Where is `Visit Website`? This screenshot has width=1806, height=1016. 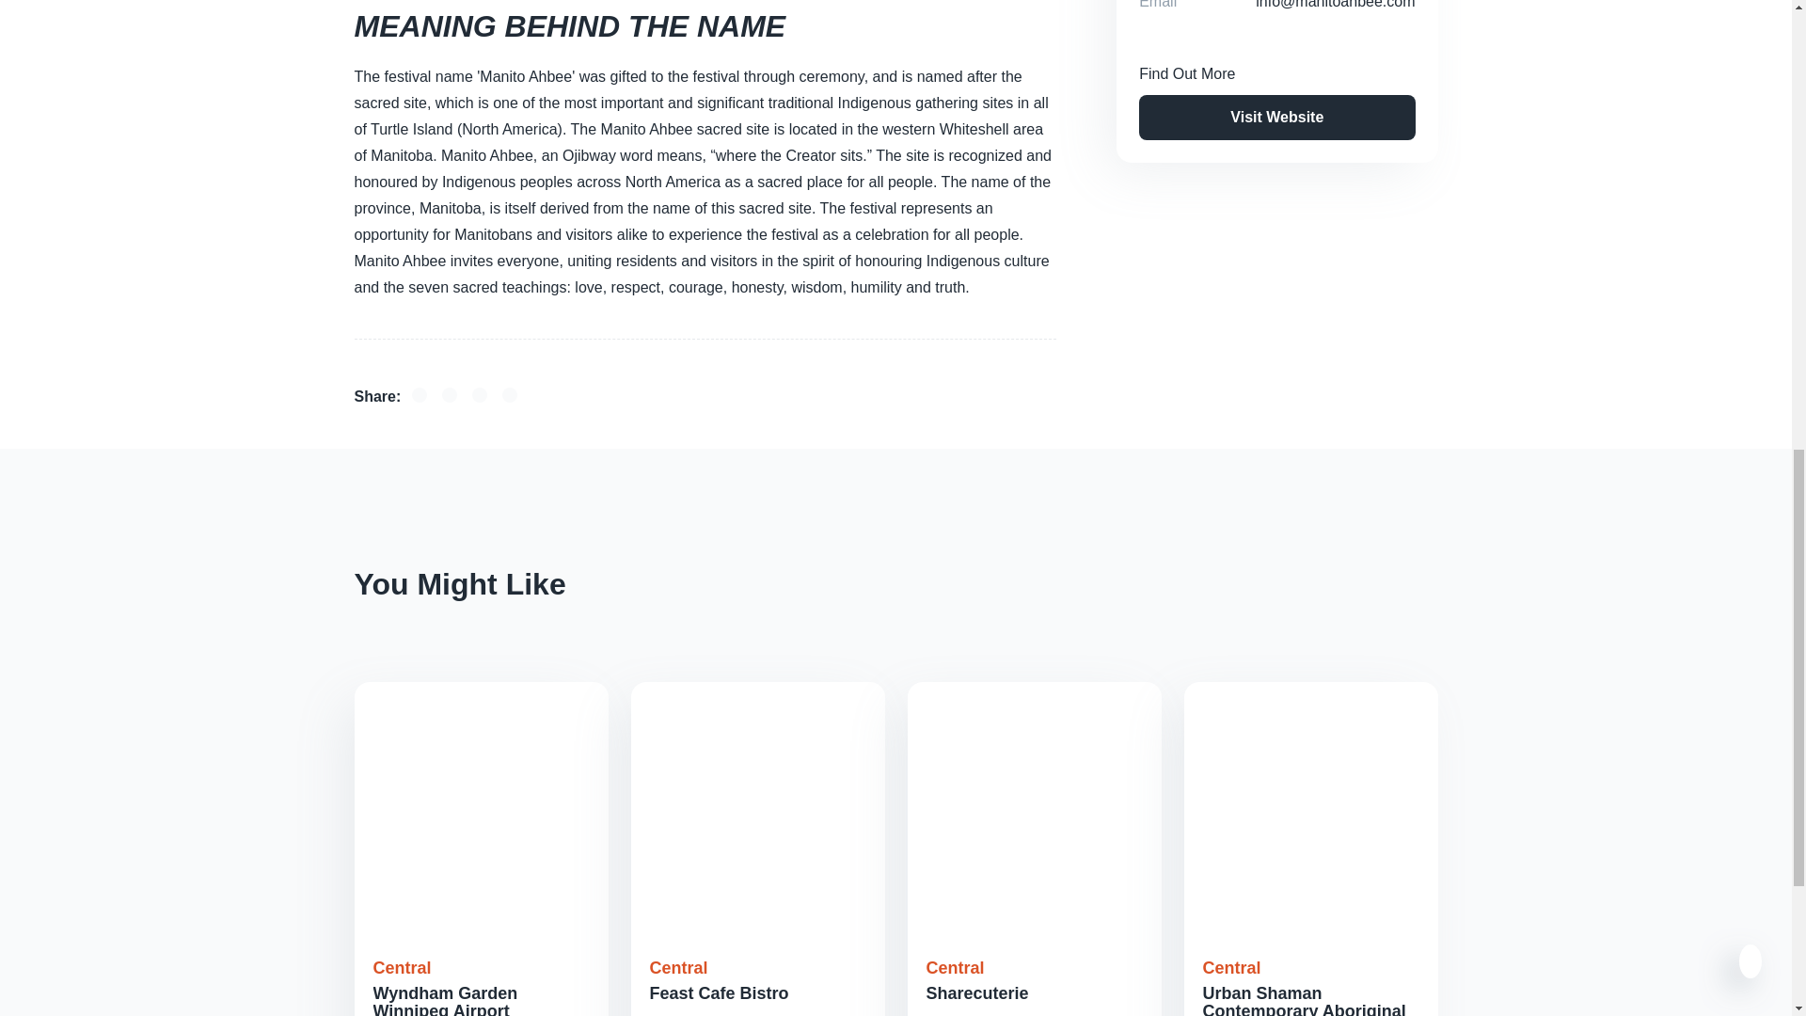
Visit Website is located at coordinates (1276, 118).